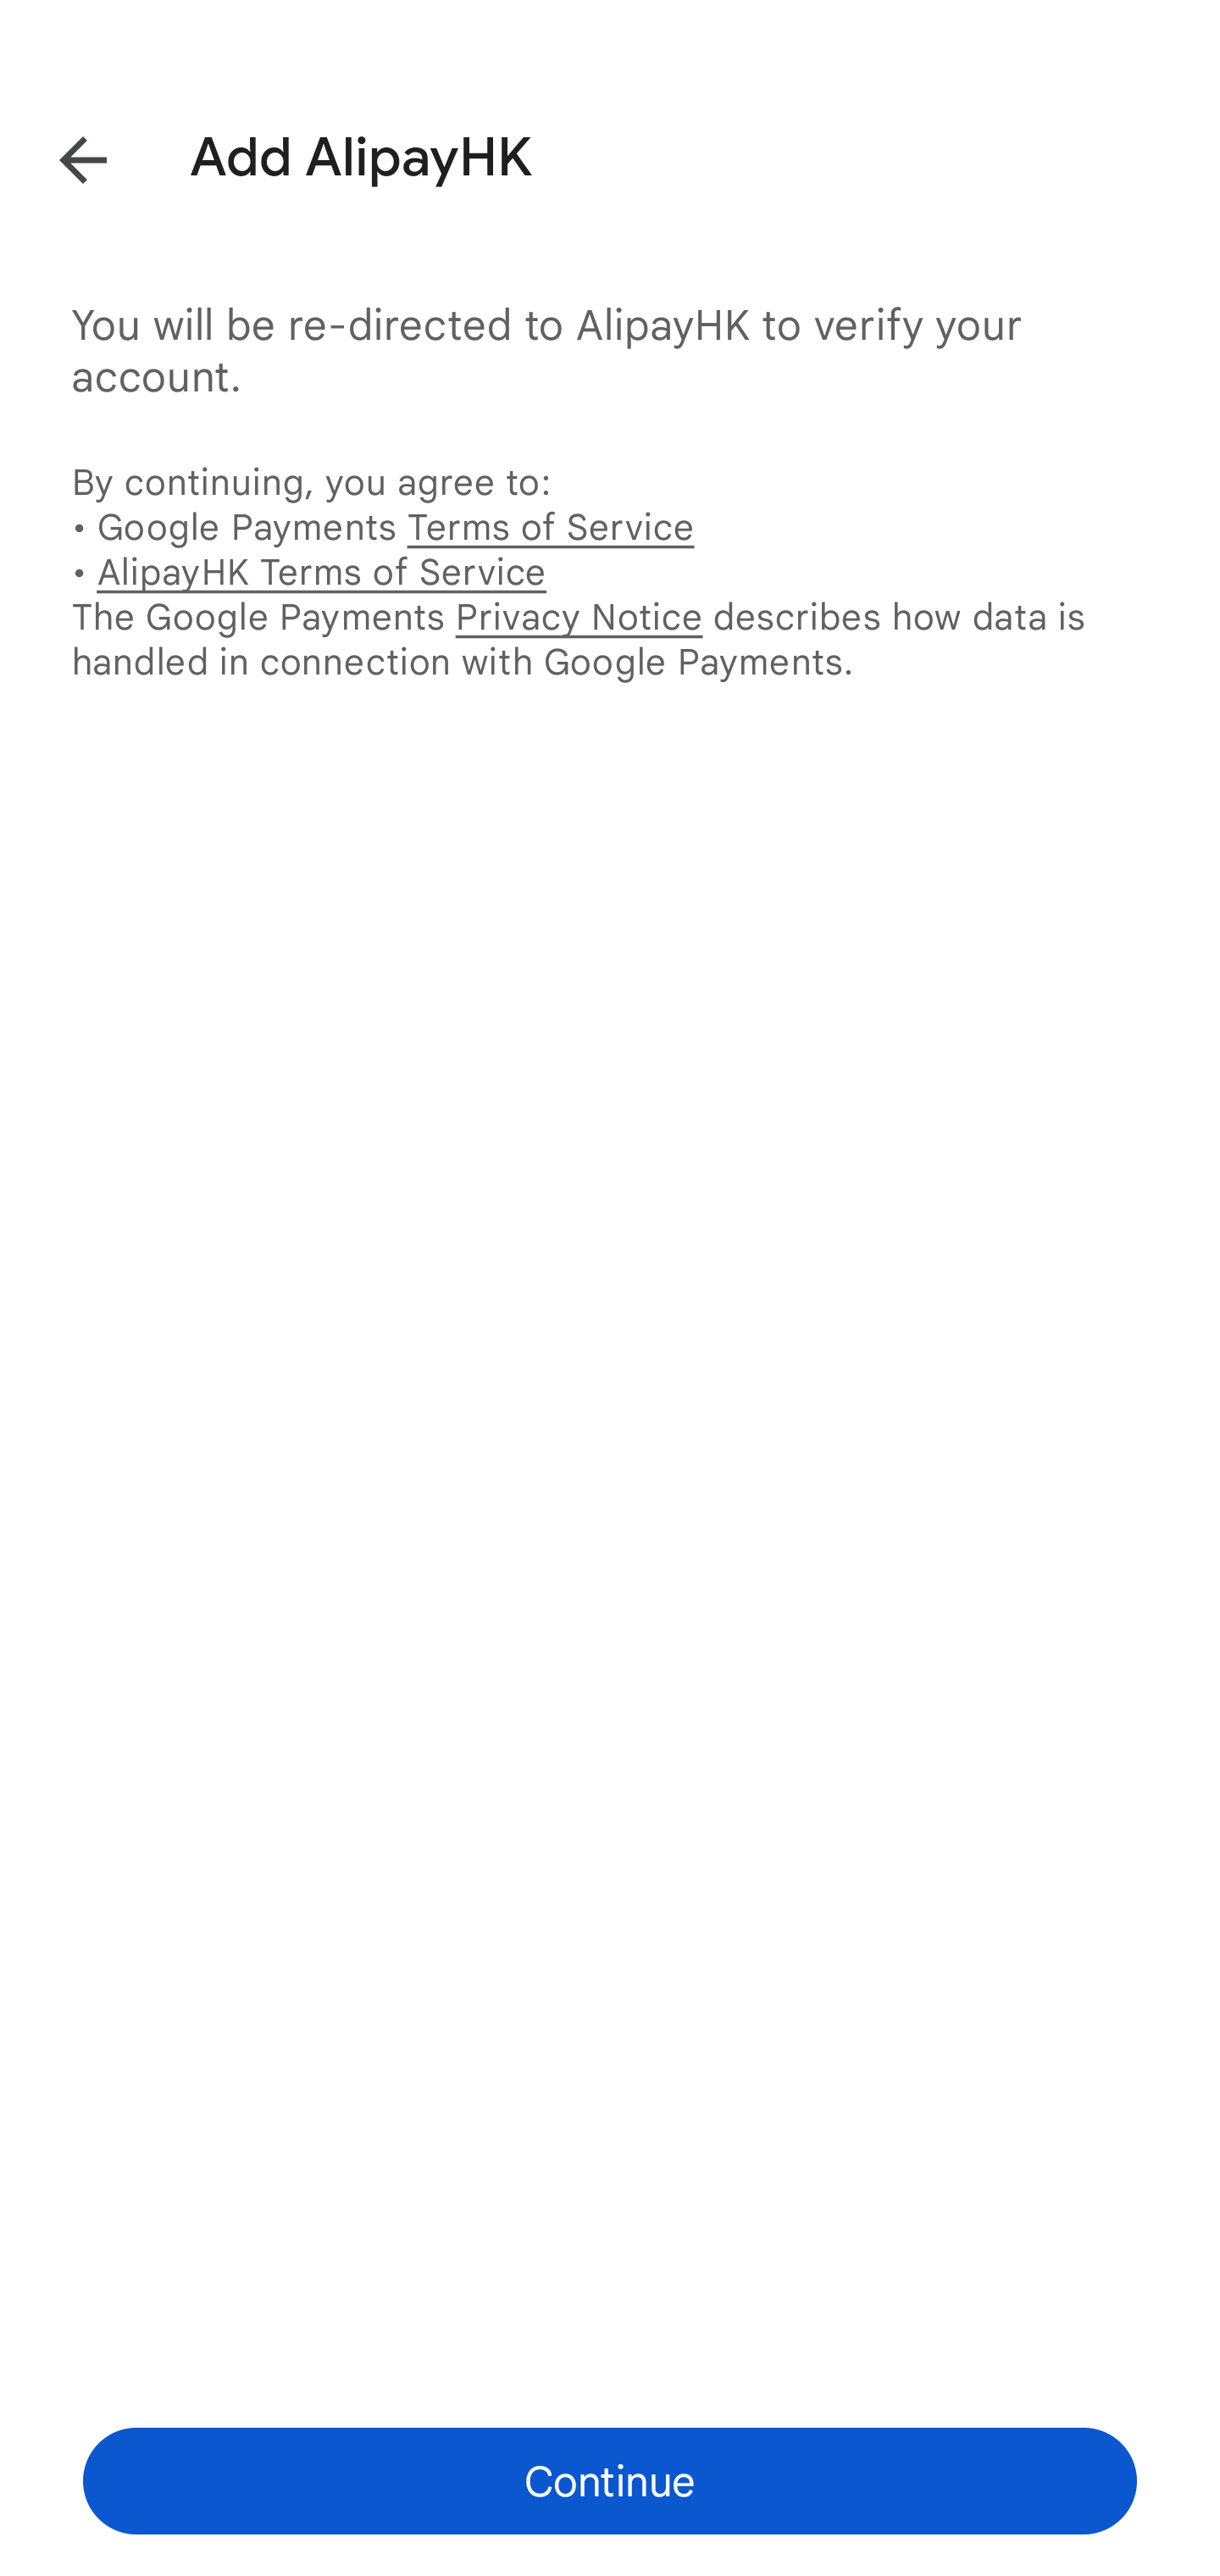 The height and width of the screenshot is (2576, 1220). What do you see at coordinates (321, 571) in the screenshot?
I see `AlipayHK Terms of Service` at bounding box center [321, 571].